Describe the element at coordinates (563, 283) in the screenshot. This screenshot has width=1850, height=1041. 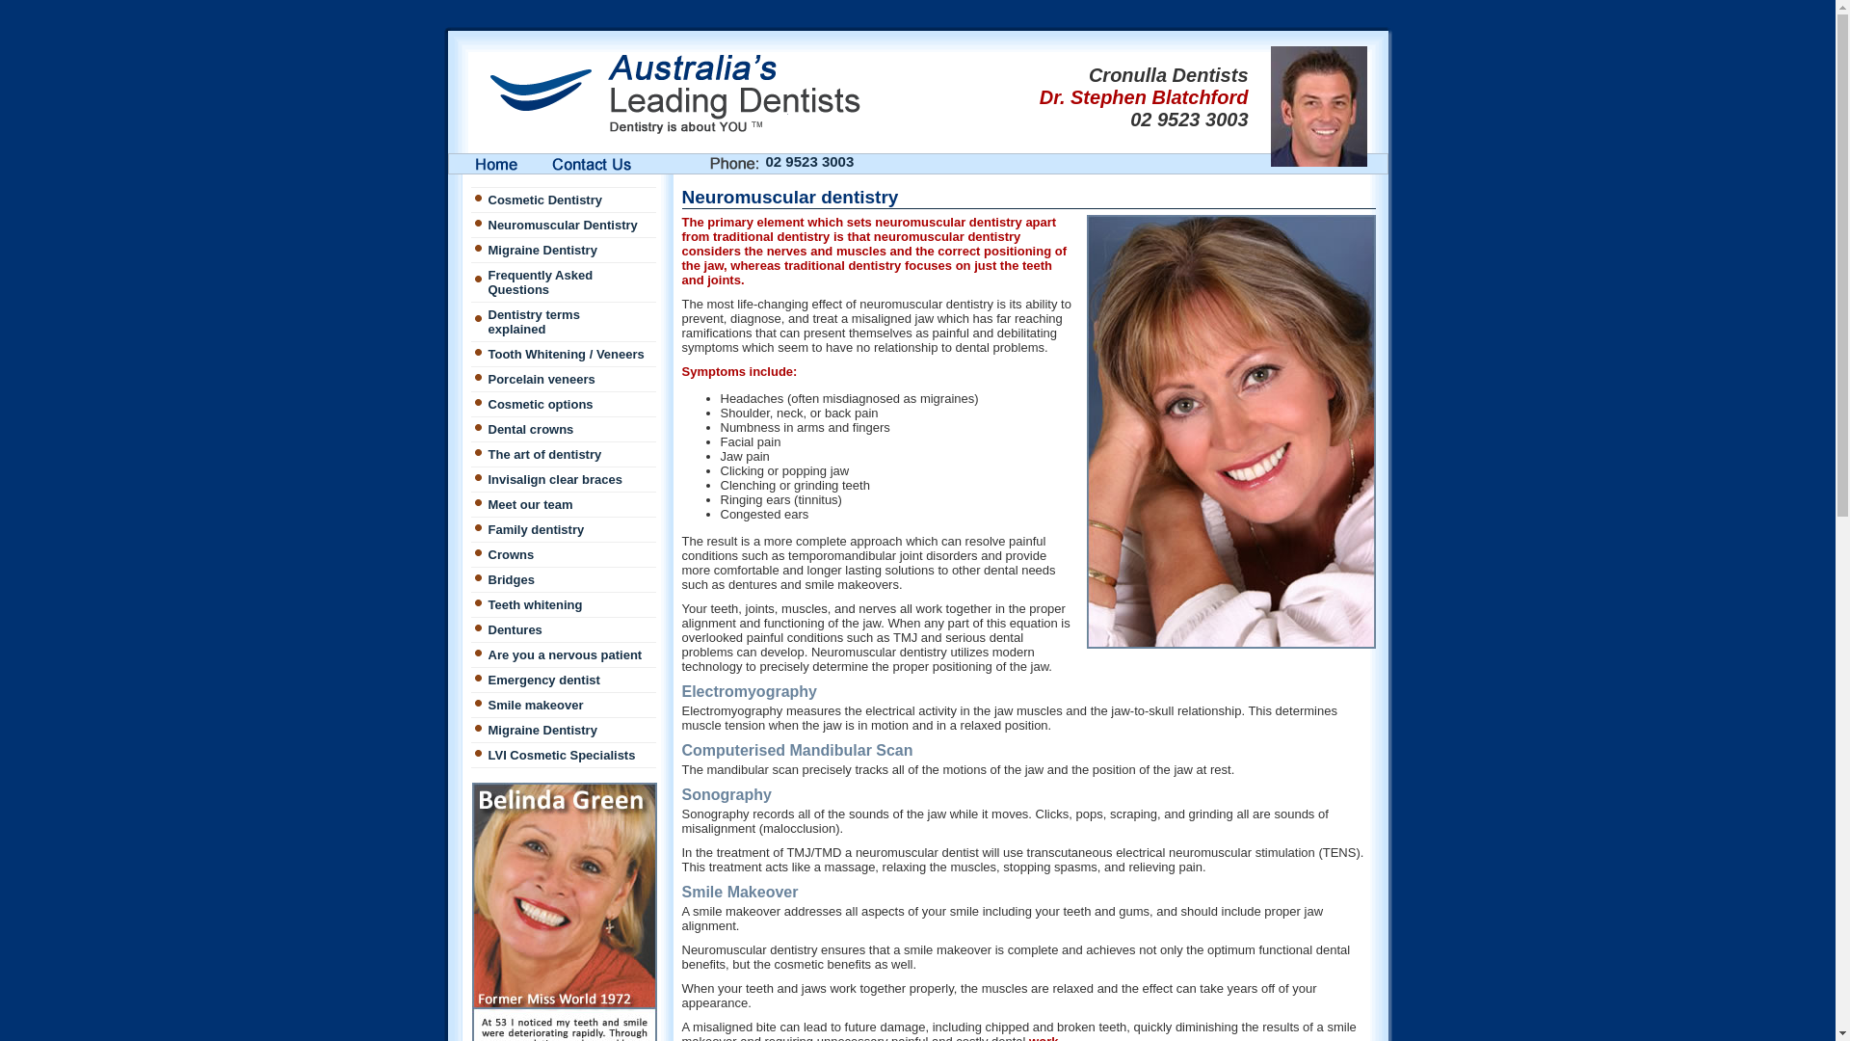
I see `Frequently Asked Questions` at that location.